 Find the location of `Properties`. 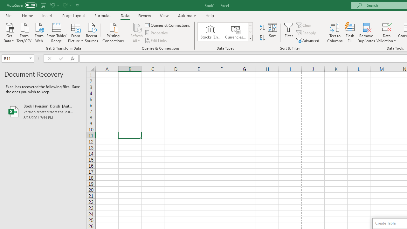

Properties is located at coordinates (156, 33).